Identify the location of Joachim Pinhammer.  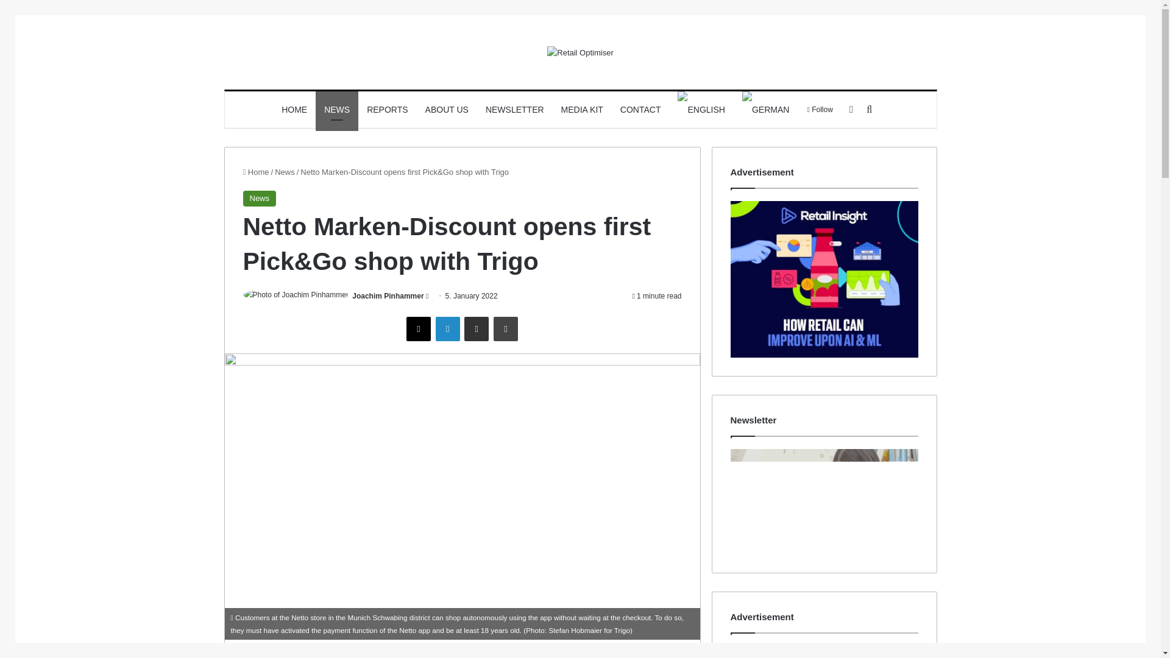
(388, 296).